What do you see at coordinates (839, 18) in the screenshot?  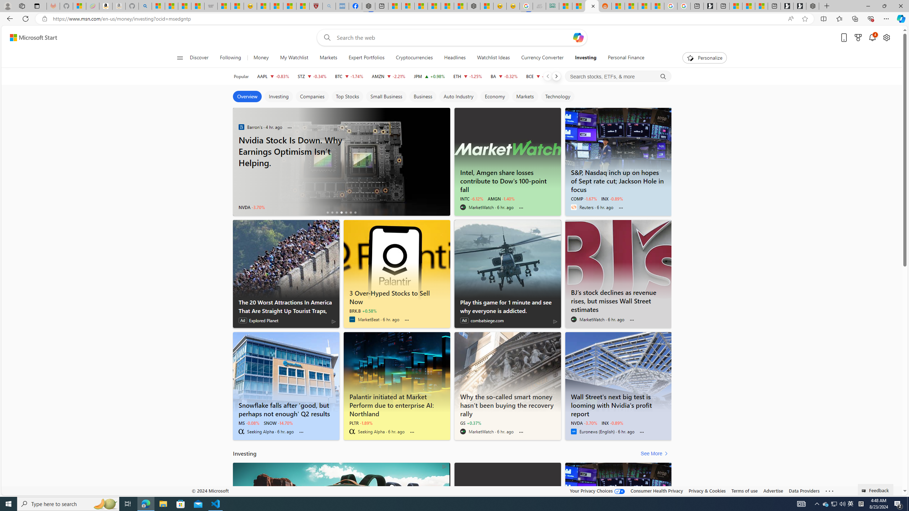 I see `Favorites` at bounding box center [839, 18].